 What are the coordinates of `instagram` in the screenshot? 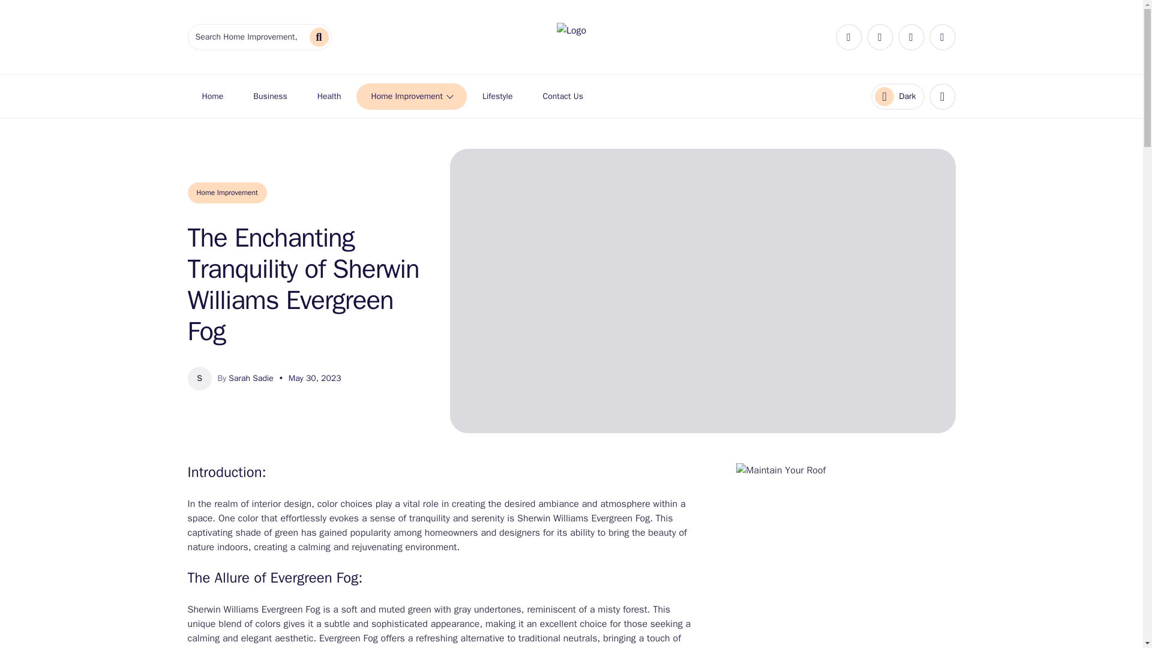 It's located at (910, 37).